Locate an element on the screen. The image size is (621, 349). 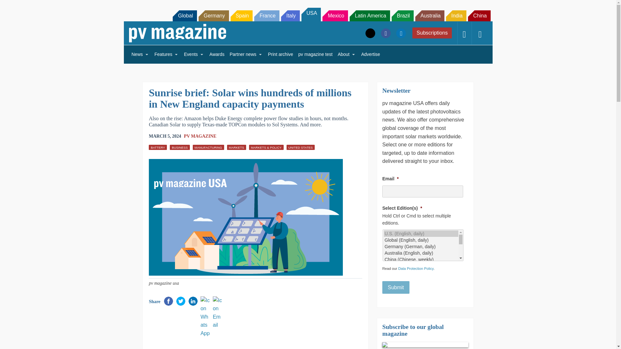
Posts by pv magazine is located at coordinates (200, 136).